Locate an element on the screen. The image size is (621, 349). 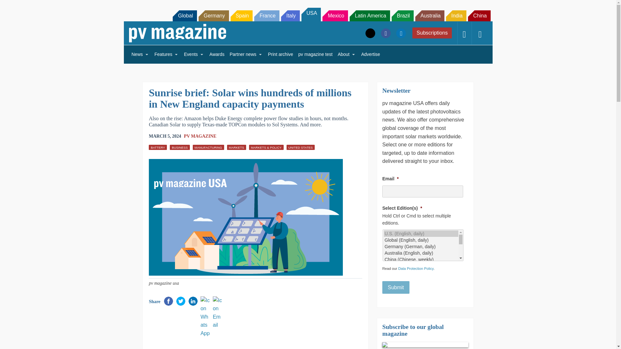
Posts by pv magazine is located at coordinates (200, 136).